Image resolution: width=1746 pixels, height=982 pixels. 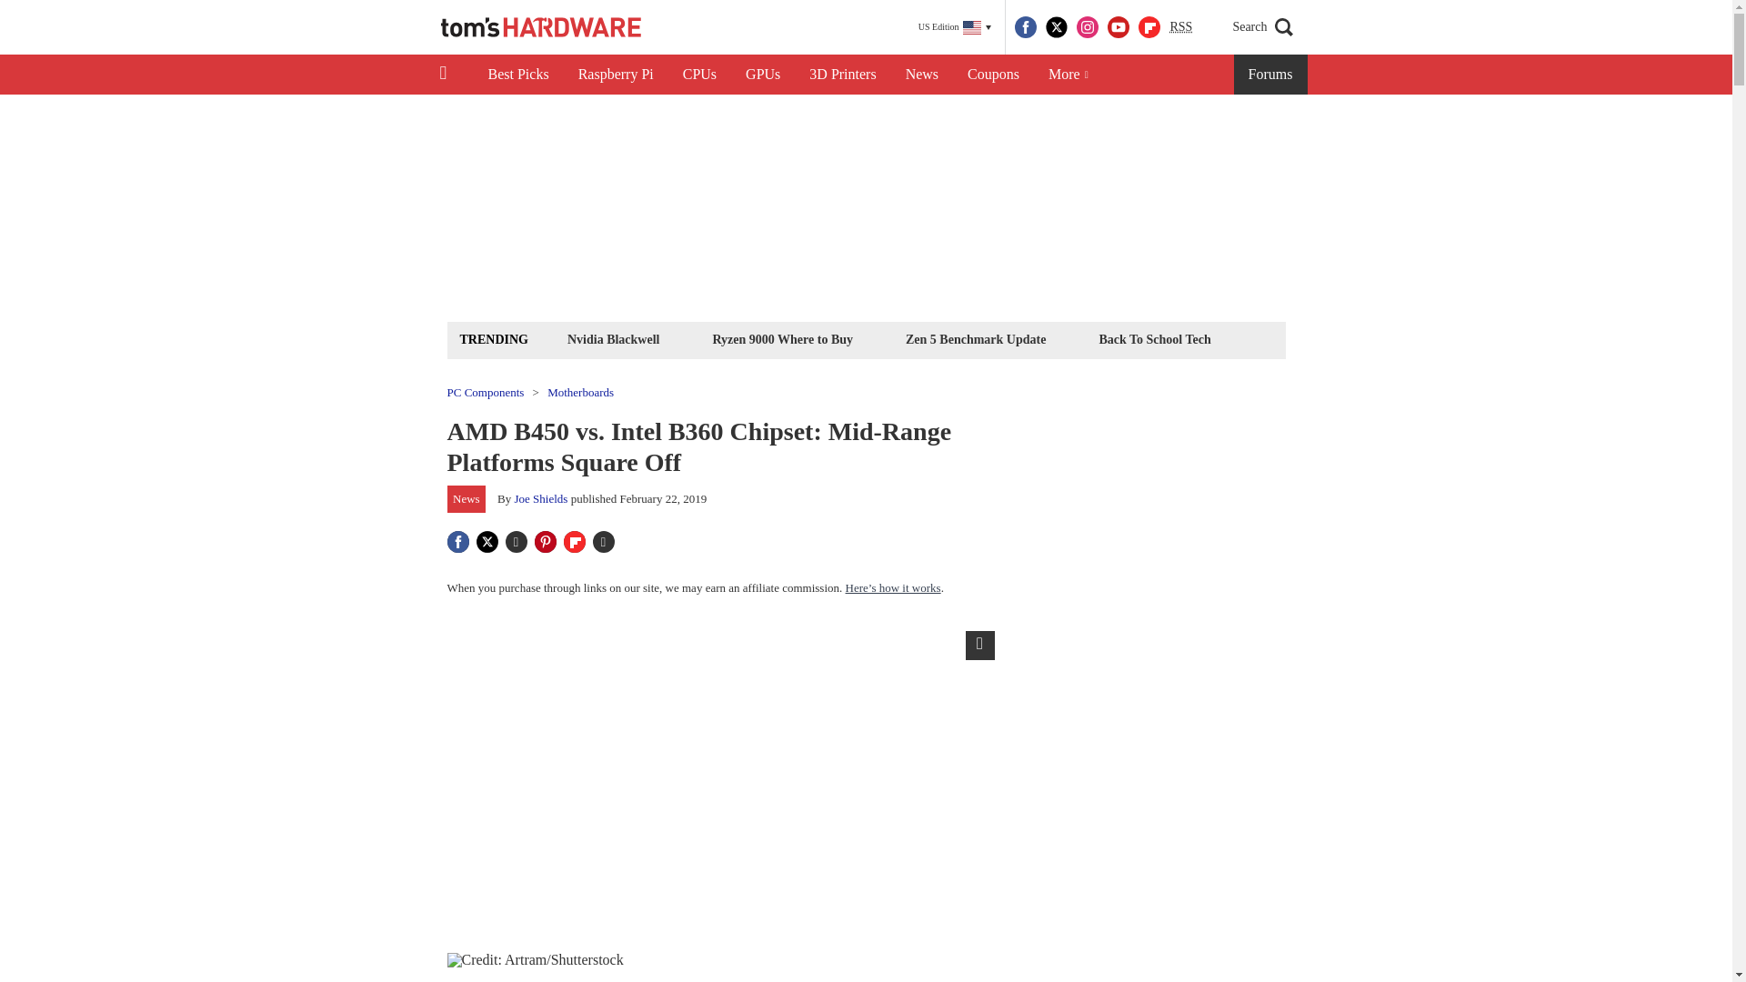 What do you see at coordinates (1180, 25) in the screenshot?
I see `Really Simple Syndication` at bounding box center [1180, 25].